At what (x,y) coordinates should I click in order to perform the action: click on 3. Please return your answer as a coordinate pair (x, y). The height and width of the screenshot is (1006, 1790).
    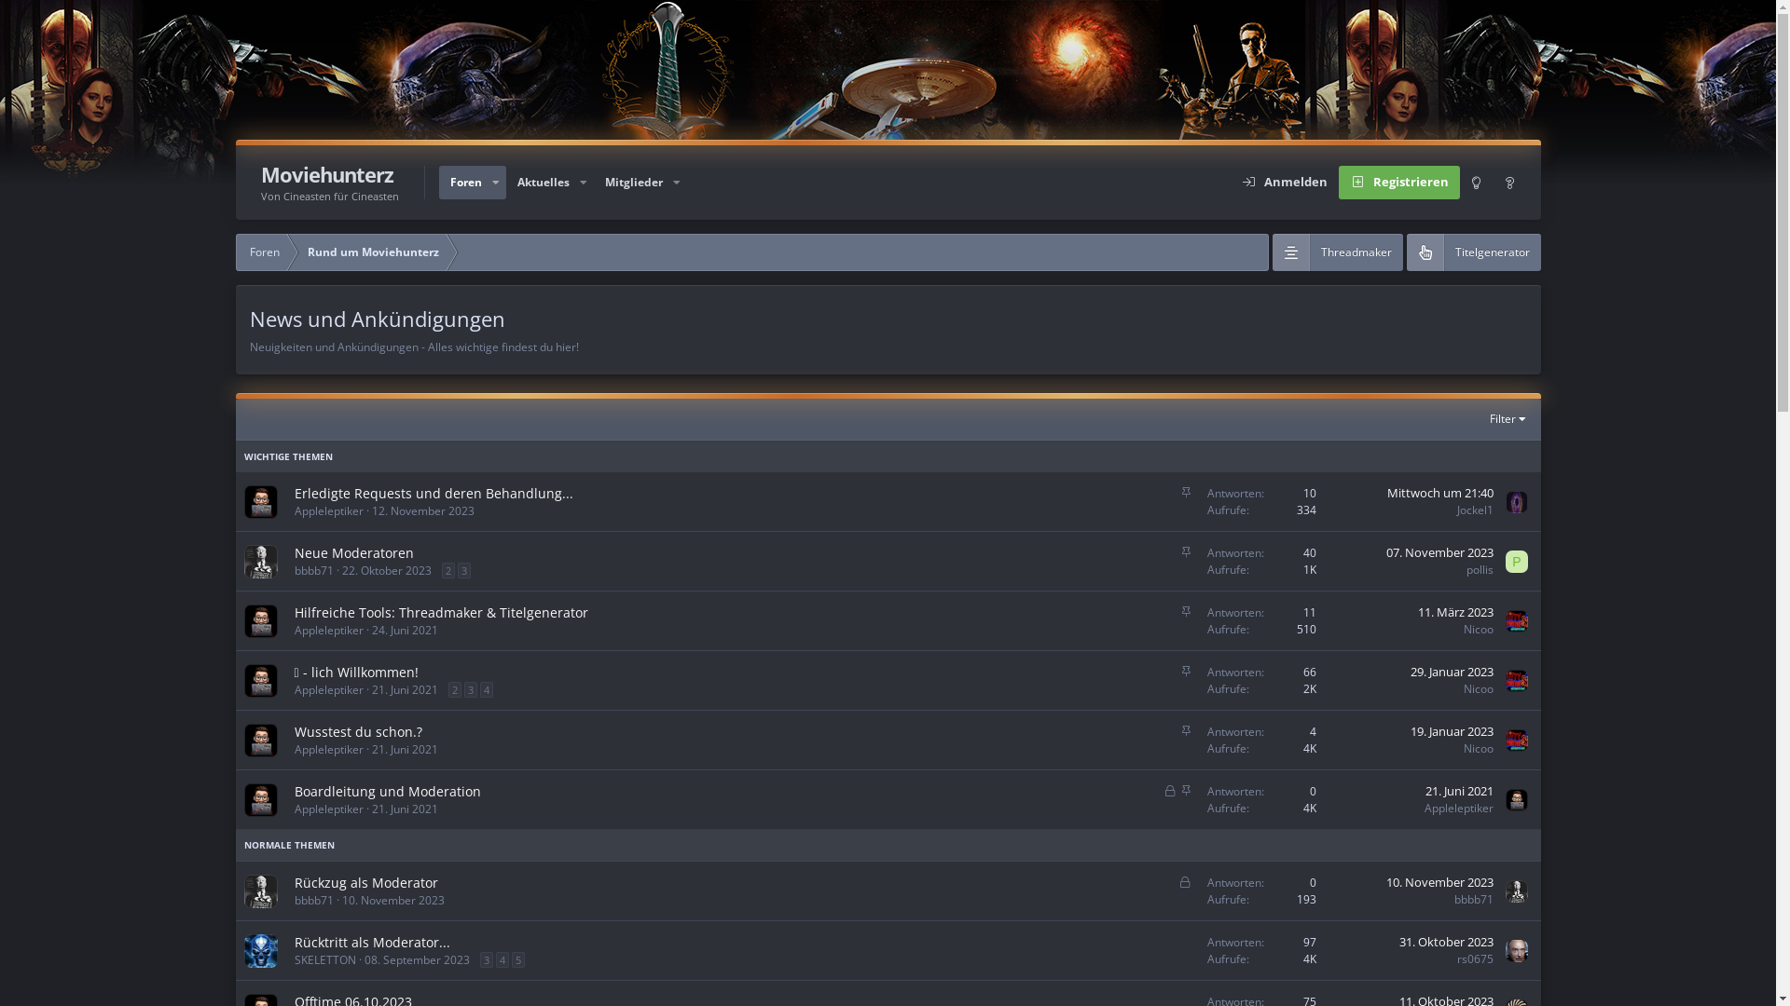
    Looking at the image, I should click on (471, 689).